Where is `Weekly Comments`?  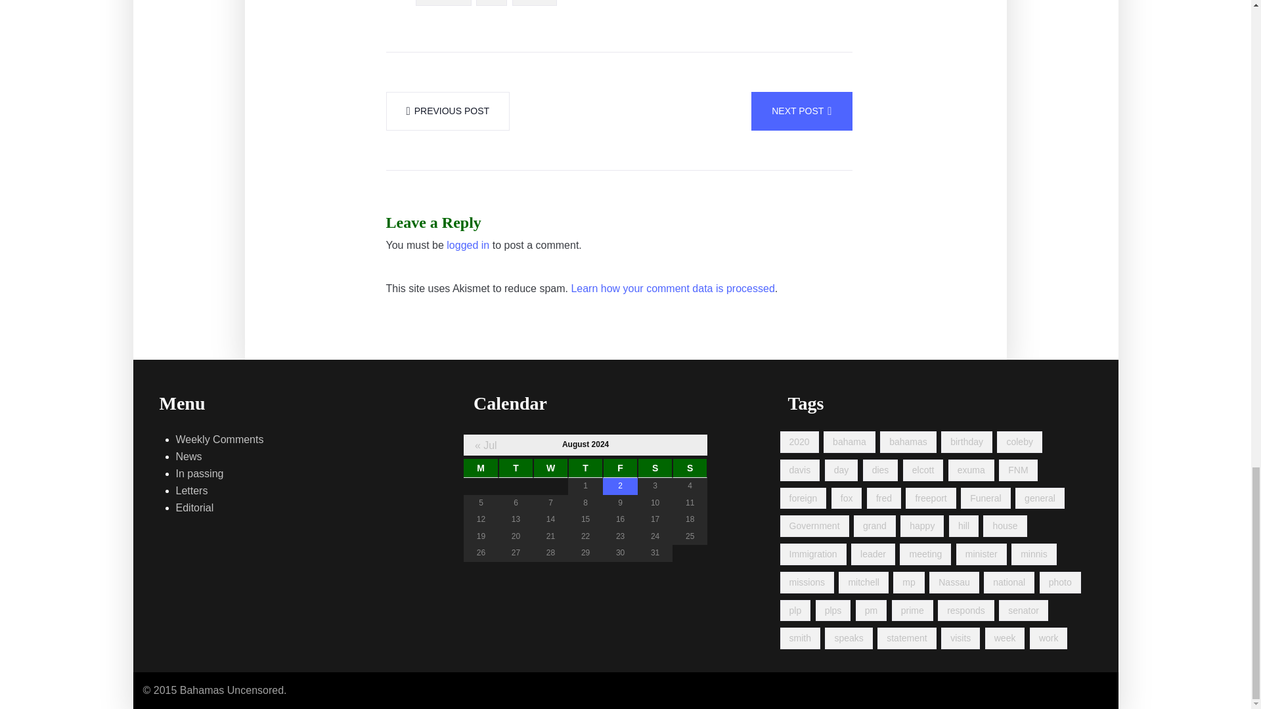
Weekly Comments is located at coordinates (219, 439).